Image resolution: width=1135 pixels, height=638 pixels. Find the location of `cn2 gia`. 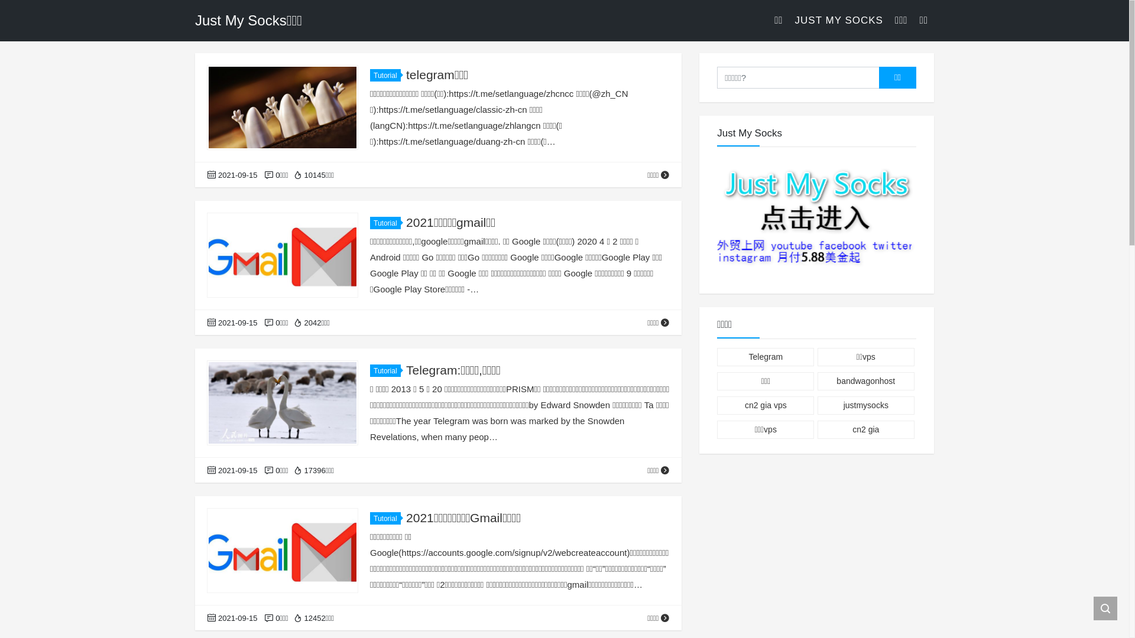

cn2 gia is located at coordinates (866, 430).